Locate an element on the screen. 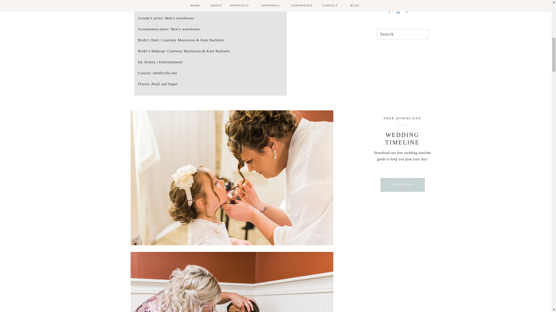 Image resolution: width=556 pixels, height=312 pixels. LEARN MORE is located at coordinates (397, 1).